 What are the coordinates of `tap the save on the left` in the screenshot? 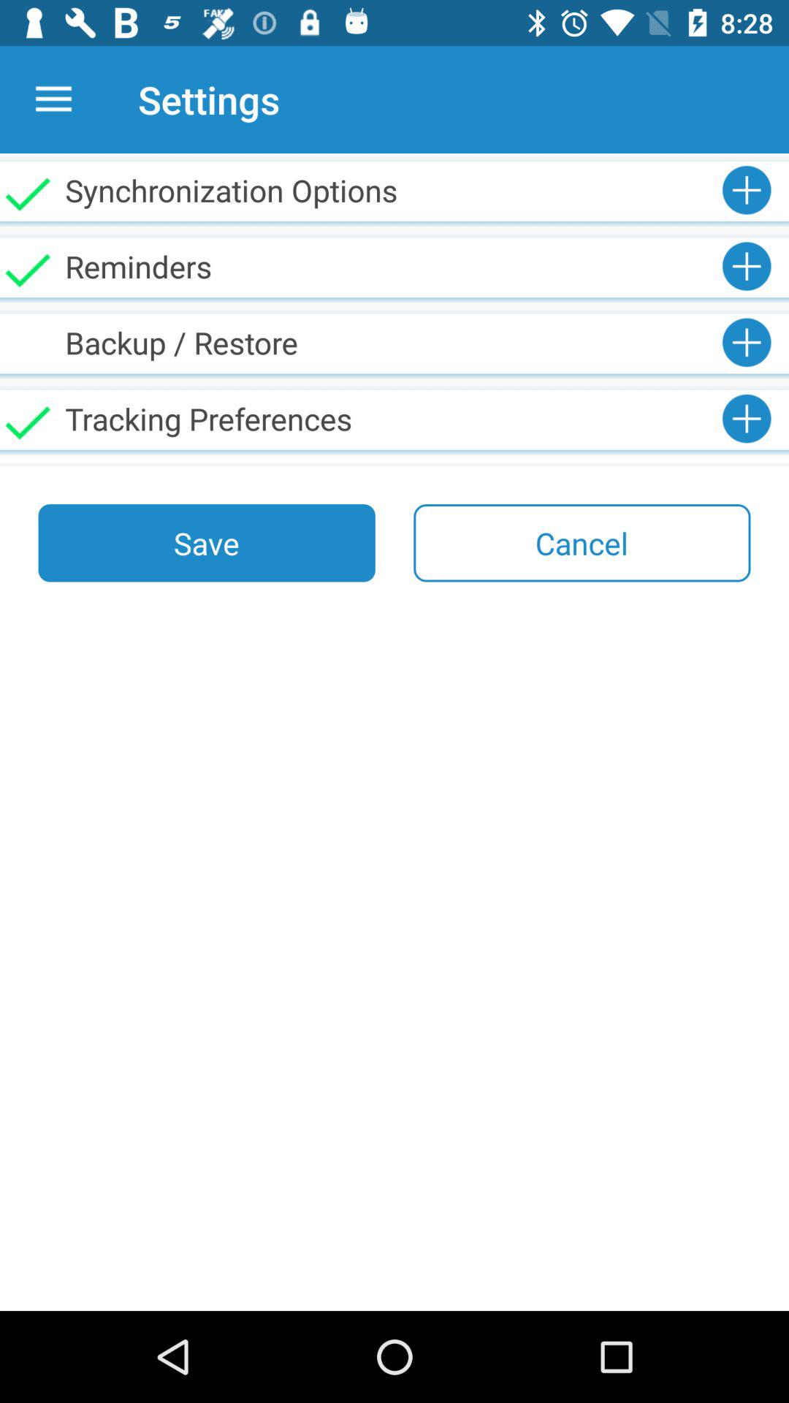 It's located at (206, 543).